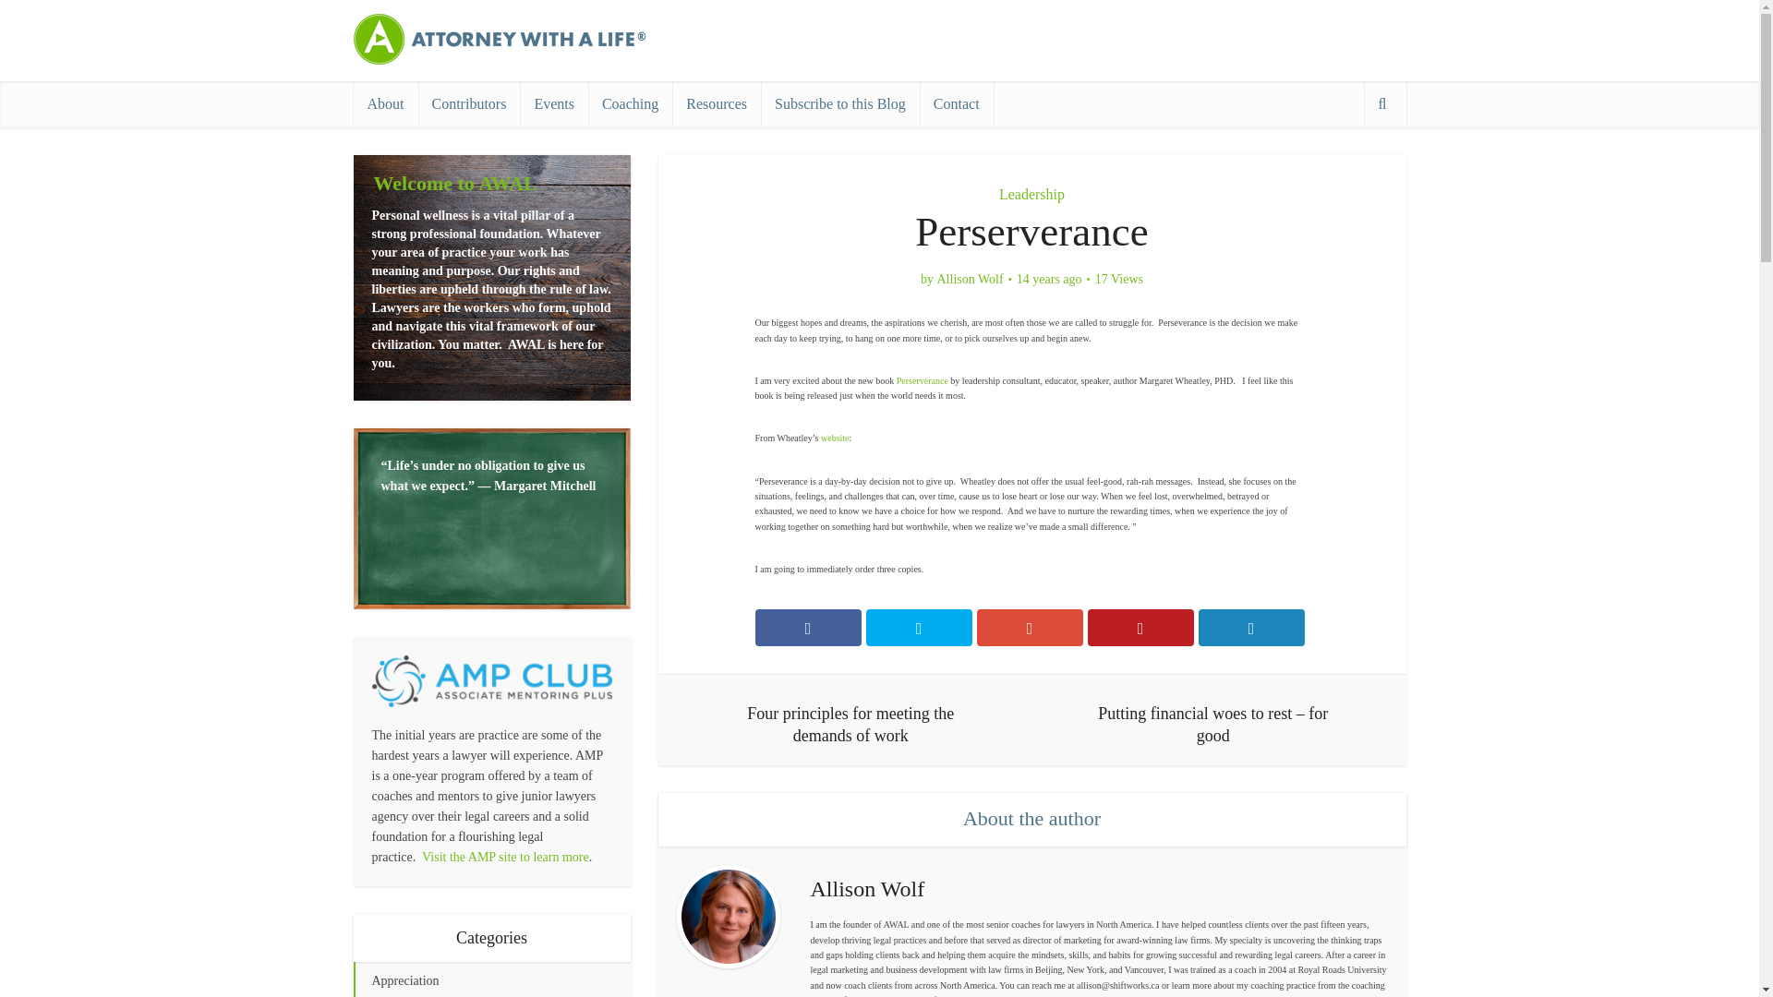 This screenshot has height=997, width=1773. Describe the element at coordinates (501, 39) in the screenshot. I see `Attorney With a Life` at that location.